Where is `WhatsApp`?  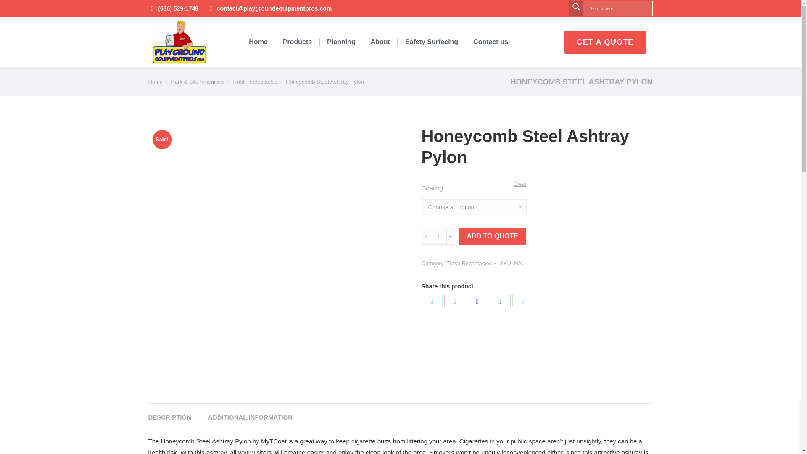 WhatsApp is located at coordinates (522, 300).